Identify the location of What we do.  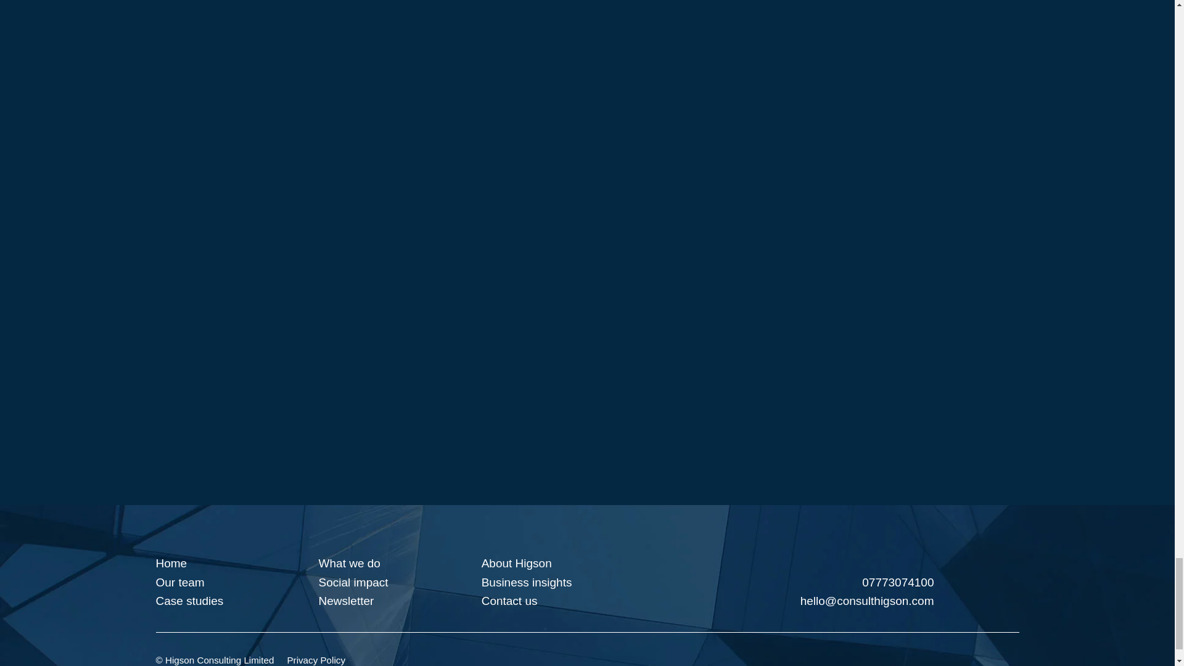
(349, 563).